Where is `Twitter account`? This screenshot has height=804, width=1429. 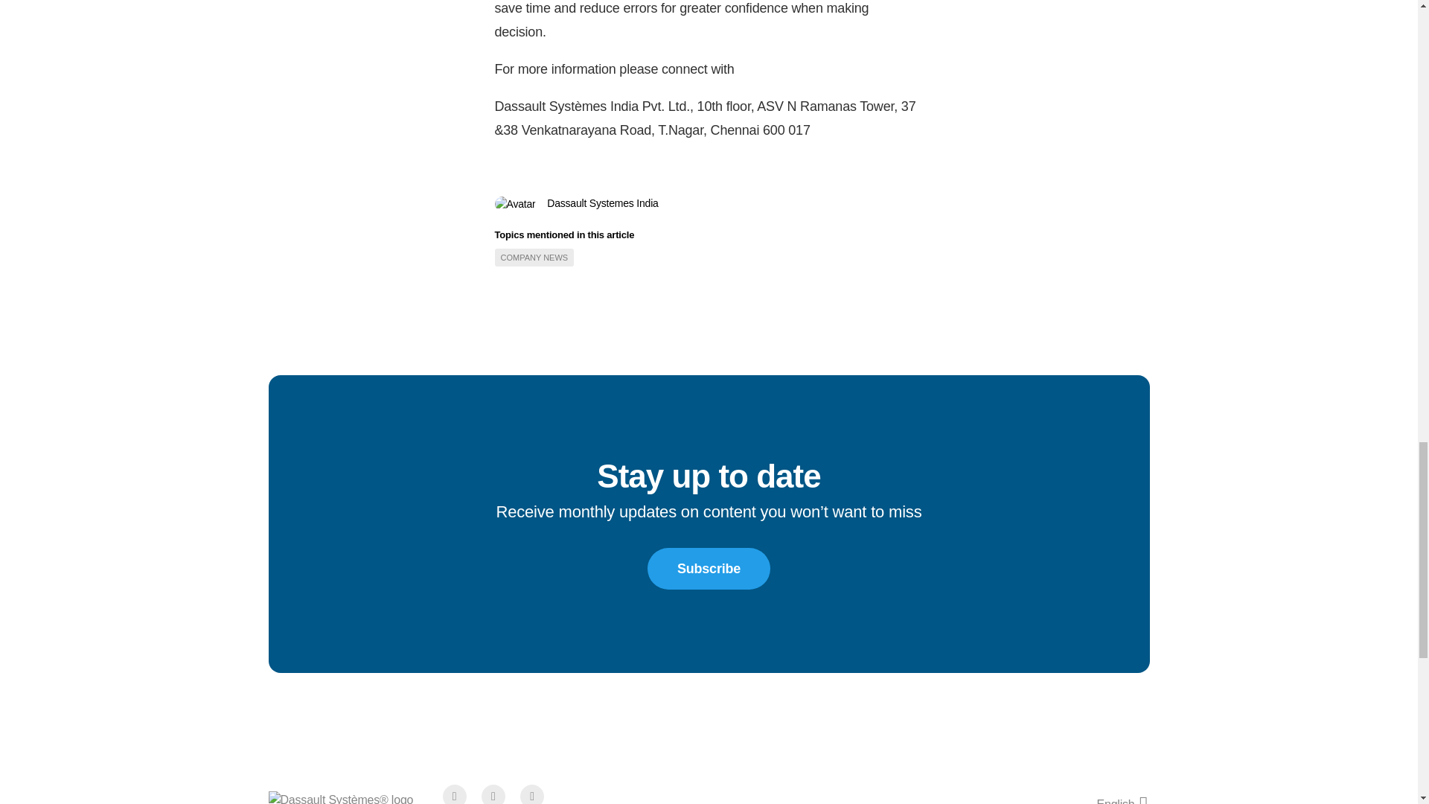 Twitter account is located at coordinates (493, 795).